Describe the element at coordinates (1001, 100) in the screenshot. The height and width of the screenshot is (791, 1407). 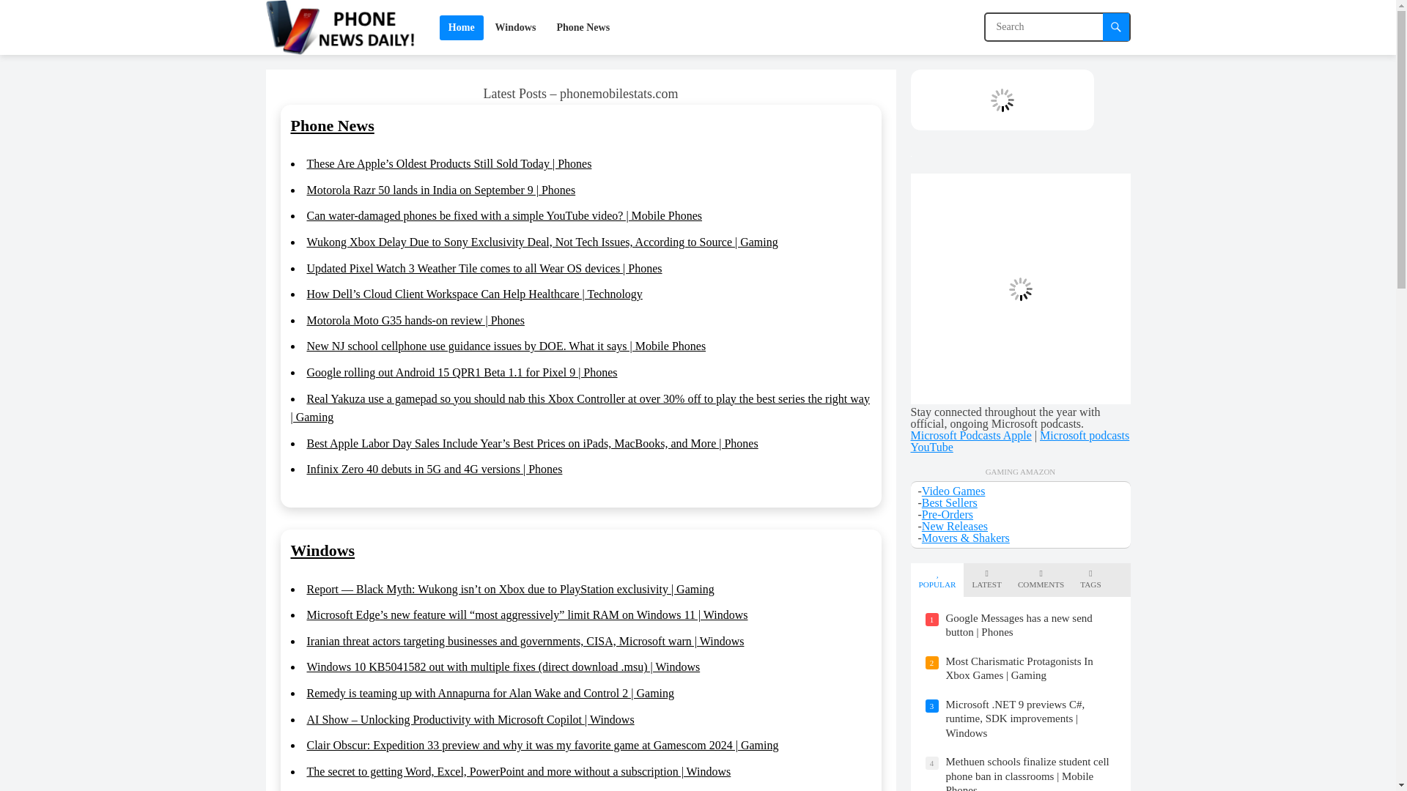
I see `Apple Music Latest` at that location.